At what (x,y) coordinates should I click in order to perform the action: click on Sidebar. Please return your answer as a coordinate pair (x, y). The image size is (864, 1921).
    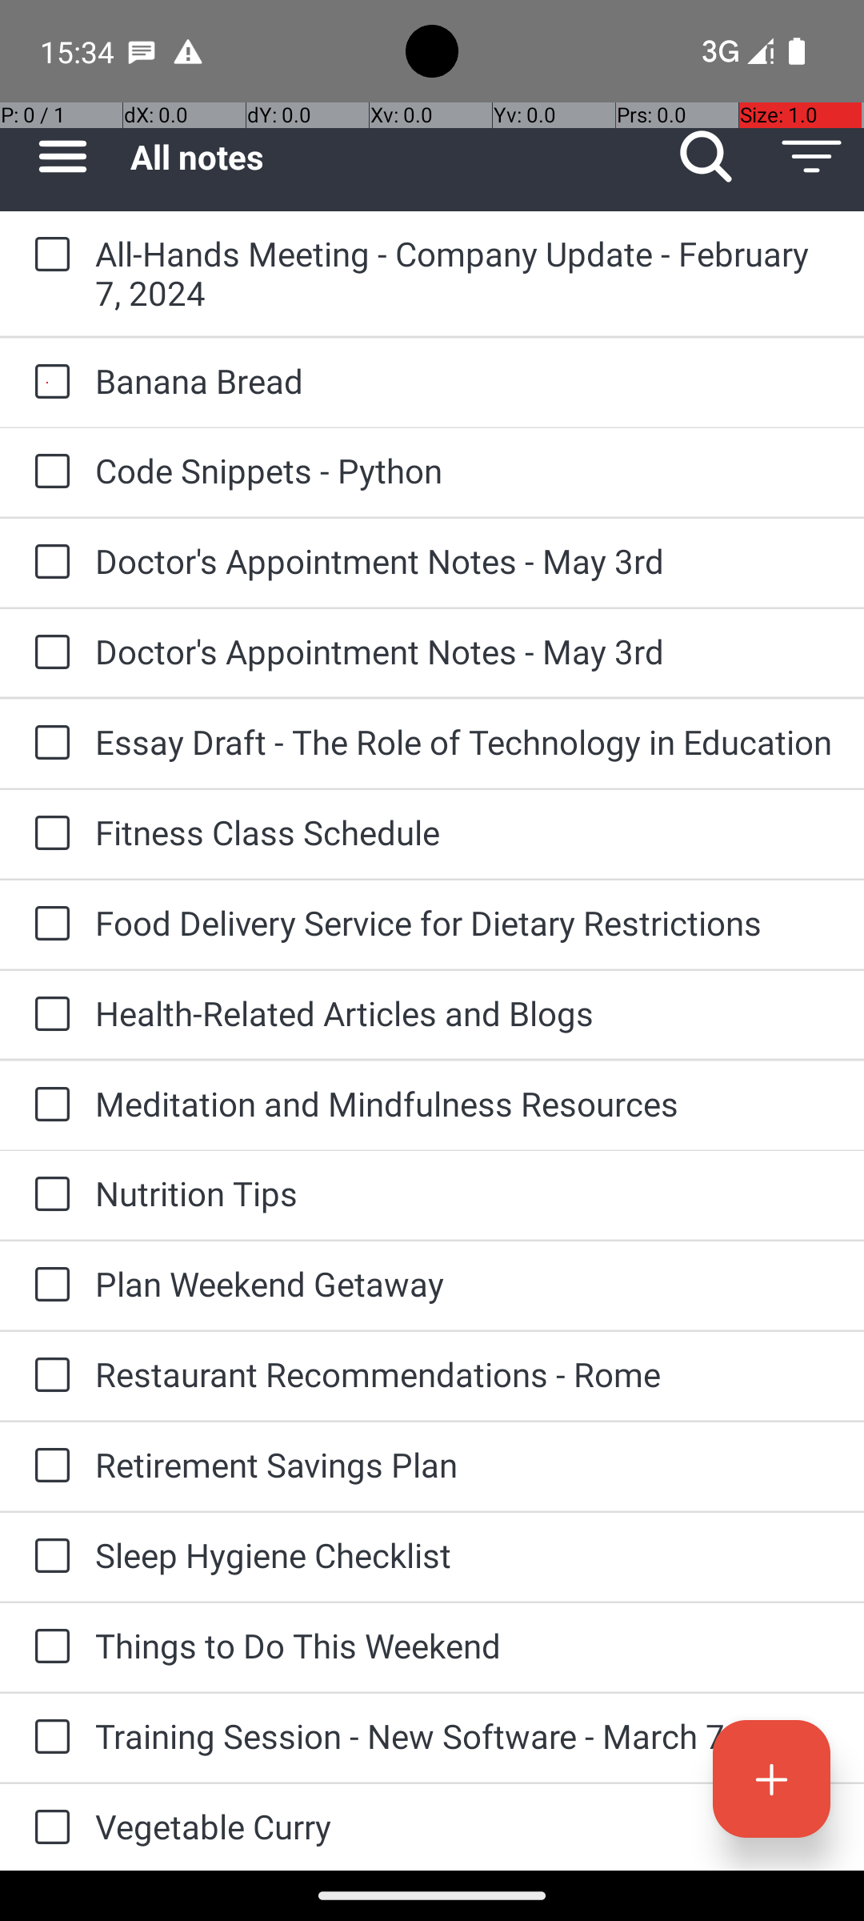
    Looking at the image, I should click on (54, 157).